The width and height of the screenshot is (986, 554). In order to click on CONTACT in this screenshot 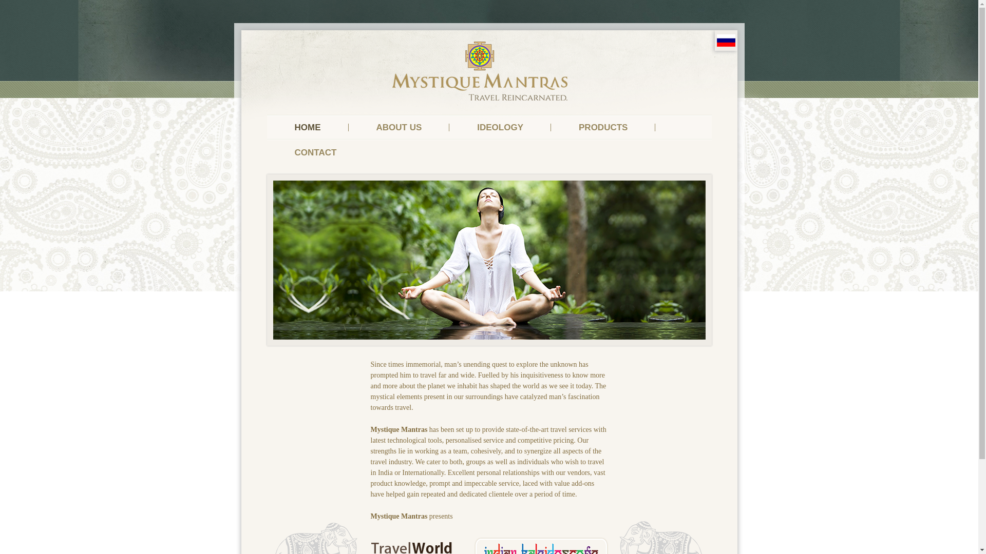, I will do `click(316, 152)`.